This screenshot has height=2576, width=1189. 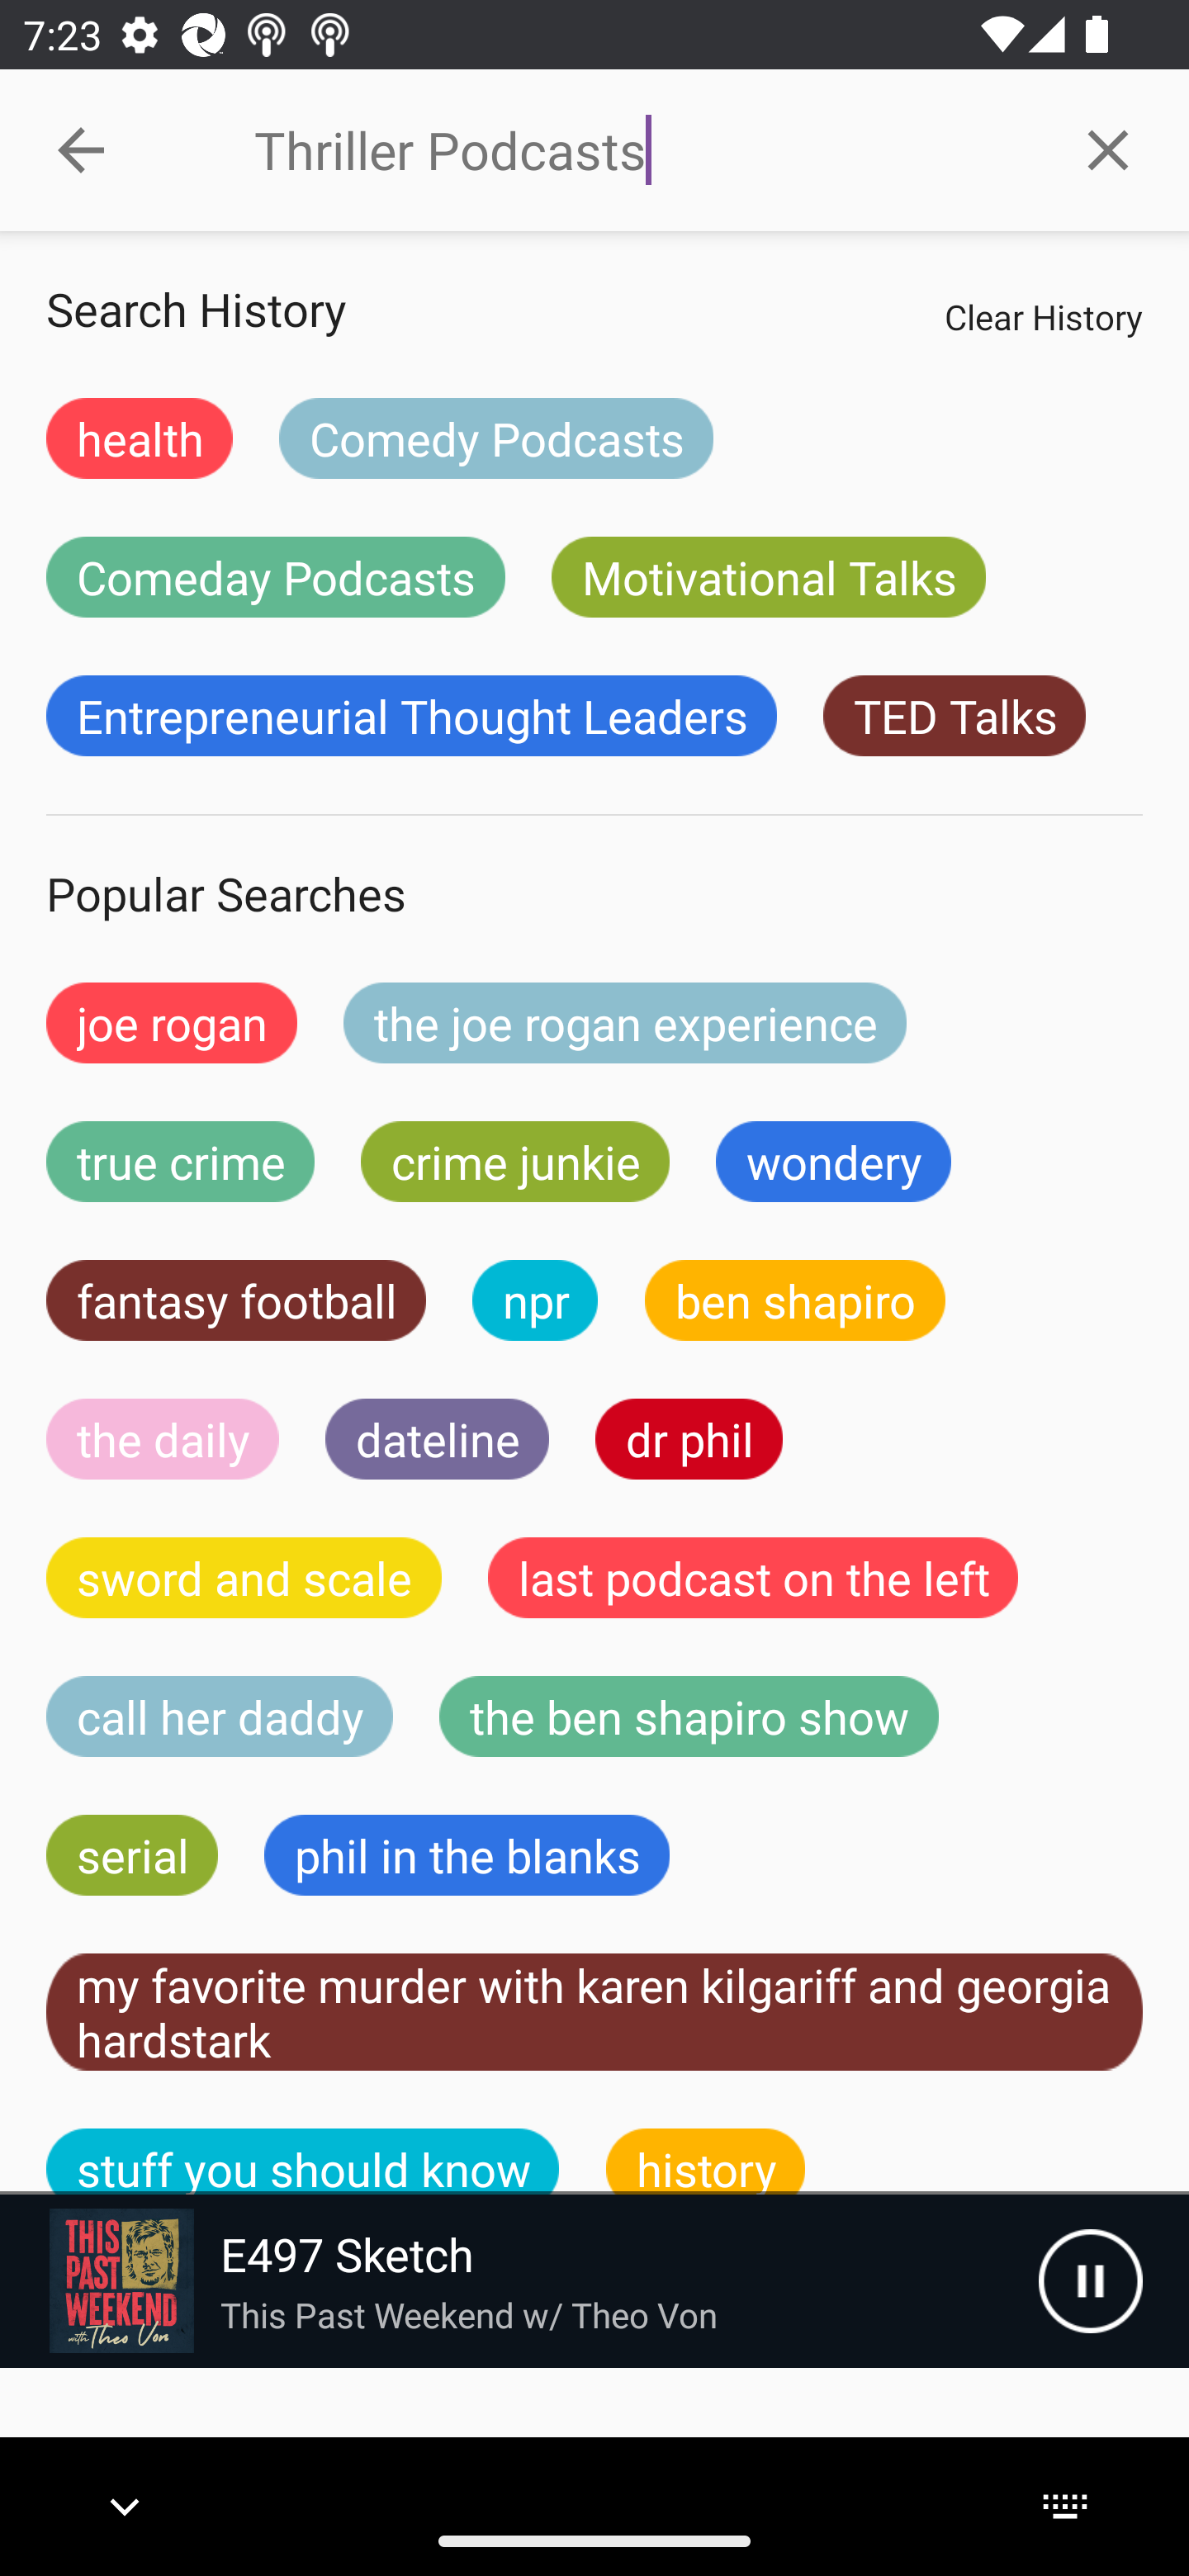 I want to click on crime junkie, so click(x=514, y=1162).